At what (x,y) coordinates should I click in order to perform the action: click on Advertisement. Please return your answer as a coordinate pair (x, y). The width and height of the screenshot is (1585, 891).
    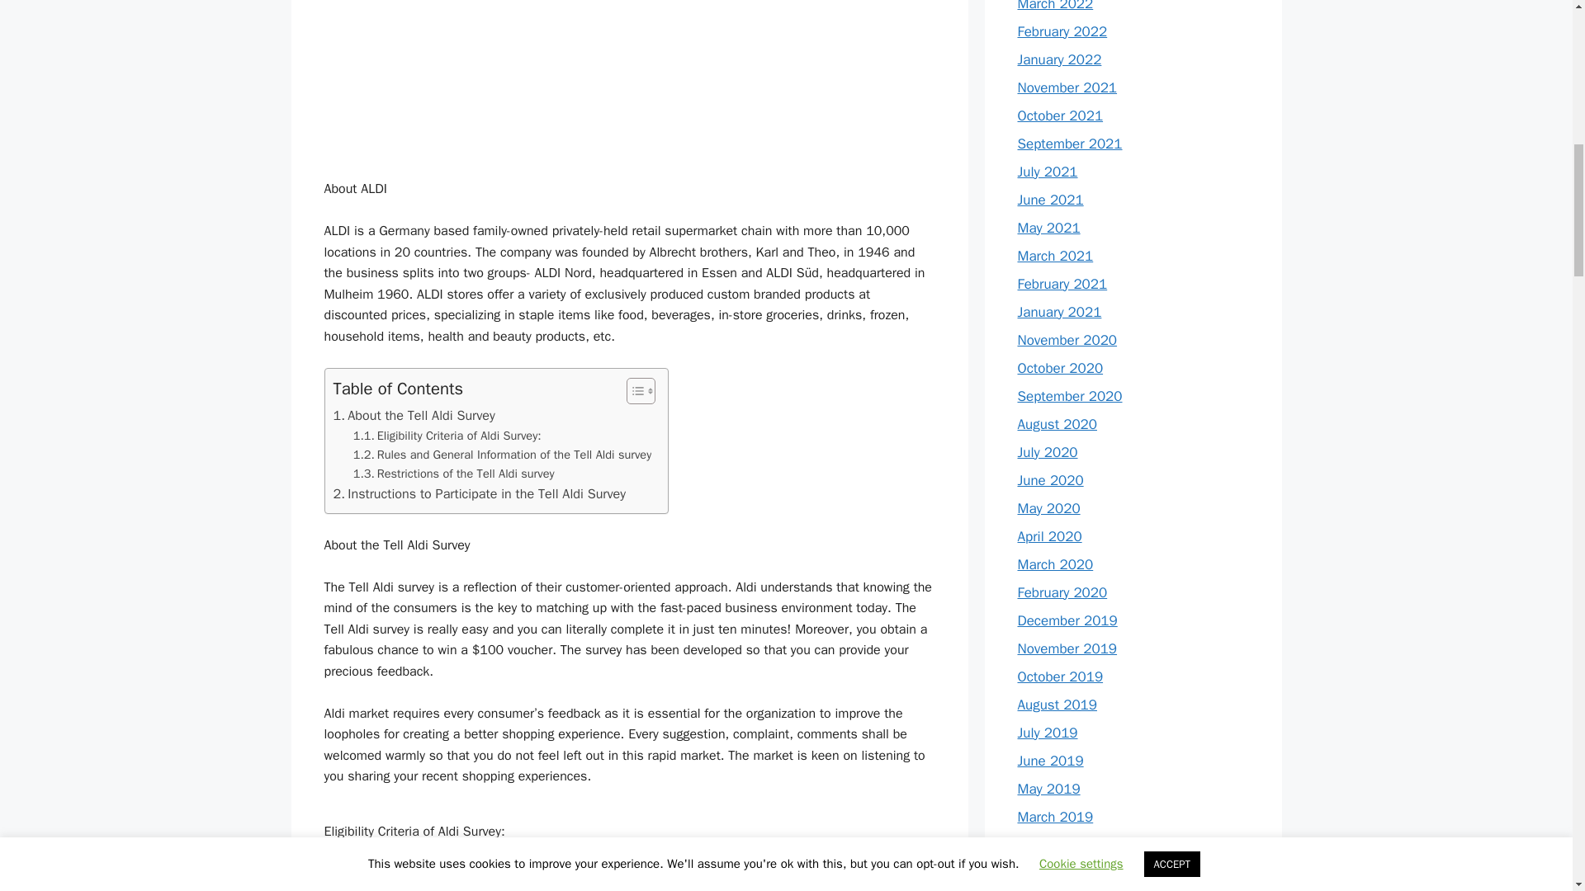
    Looking at the image, I should click on (629, 79).